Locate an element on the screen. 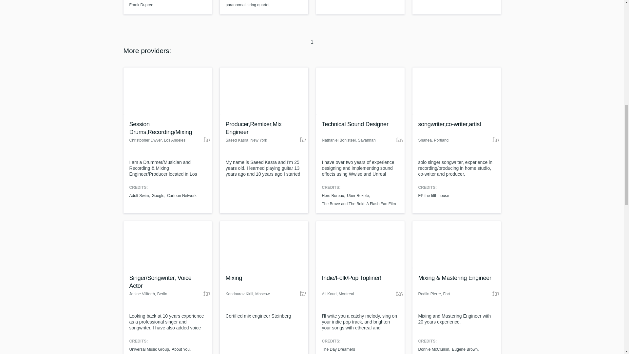 This screenshot has width=629, height=354. Add to favorites is located at coordinates (399, 140).